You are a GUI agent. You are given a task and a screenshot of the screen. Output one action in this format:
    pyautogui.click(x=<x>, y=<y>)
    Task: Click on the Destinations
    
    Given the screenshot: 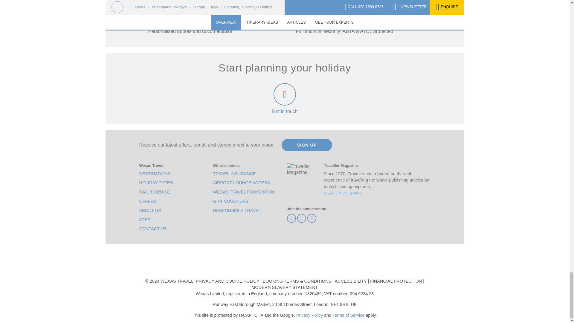 What is the action you would take?
    pyautogui.click(x=155, y=174)
    